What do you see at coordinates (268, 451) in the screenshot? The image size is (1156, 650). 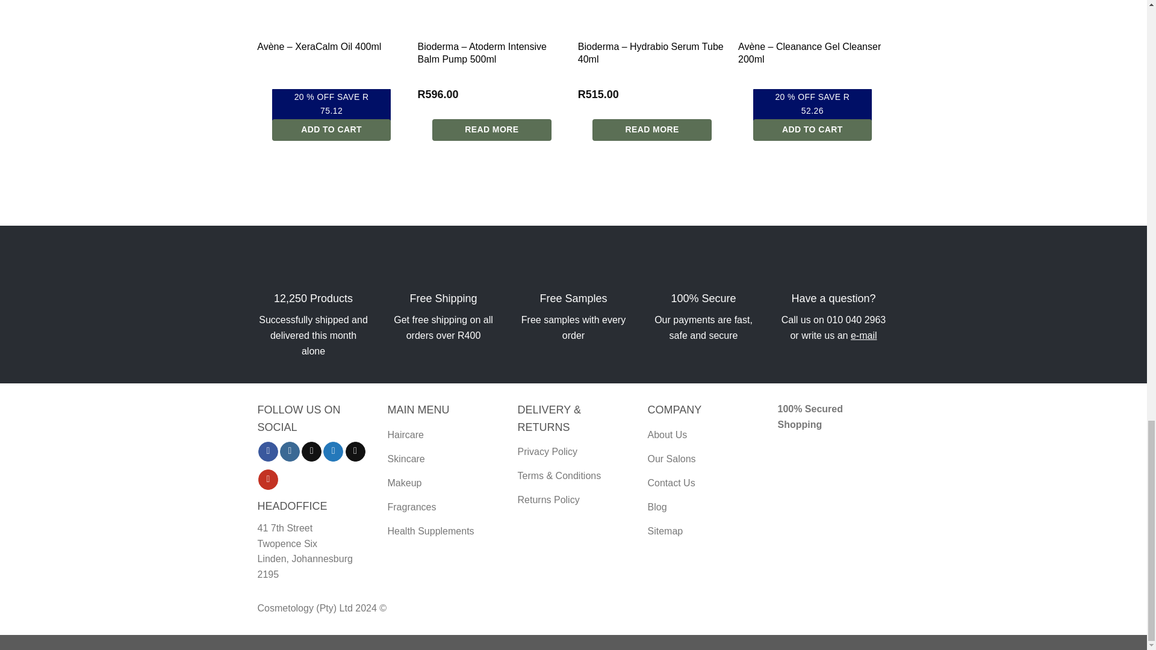 I see `Follow on Facebook` at bounding box center [268, 451].